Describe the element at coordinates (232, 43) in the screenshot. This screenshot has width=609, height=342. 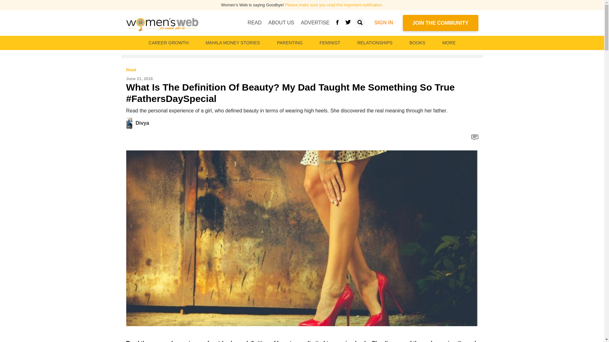
I see `MAHILA MONEY STORIES` at that location.